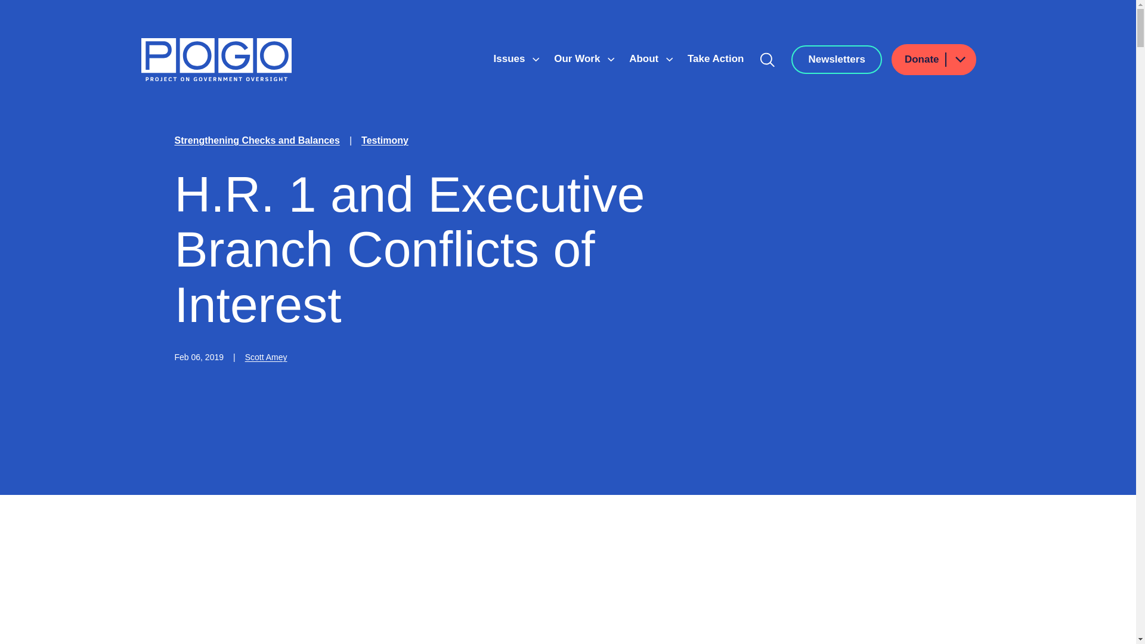 Image resolution: width=1145 pixels, height=644 pixels. What do you see at coordinates (960, 60) in the screenshot?
I see `Show submenu for Donate` at bounding box center [960, 60].